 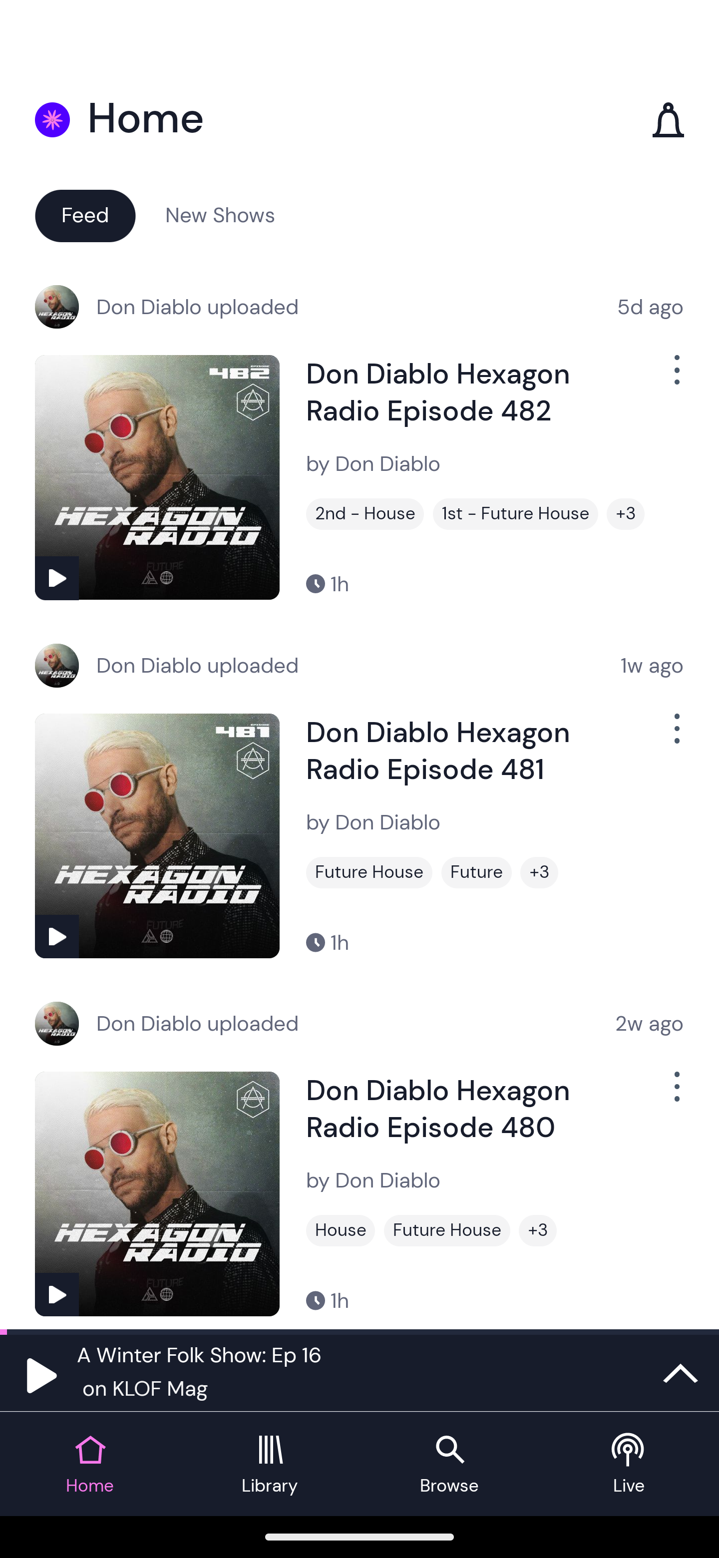 What do you see at coordinates (369, 872) in the screenshot?
I see `Future House` at bounding box center [369, 872].